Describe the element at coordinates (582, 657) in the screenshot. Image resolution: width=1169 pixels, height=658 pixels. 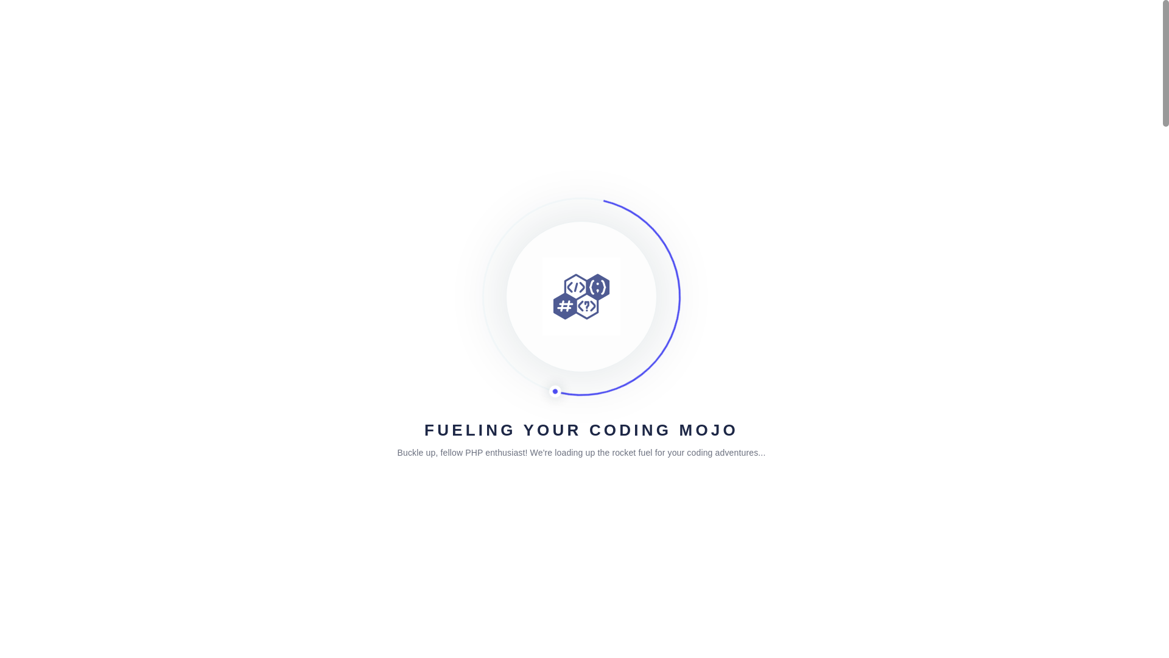
I see `Windows Server Core` at that location.